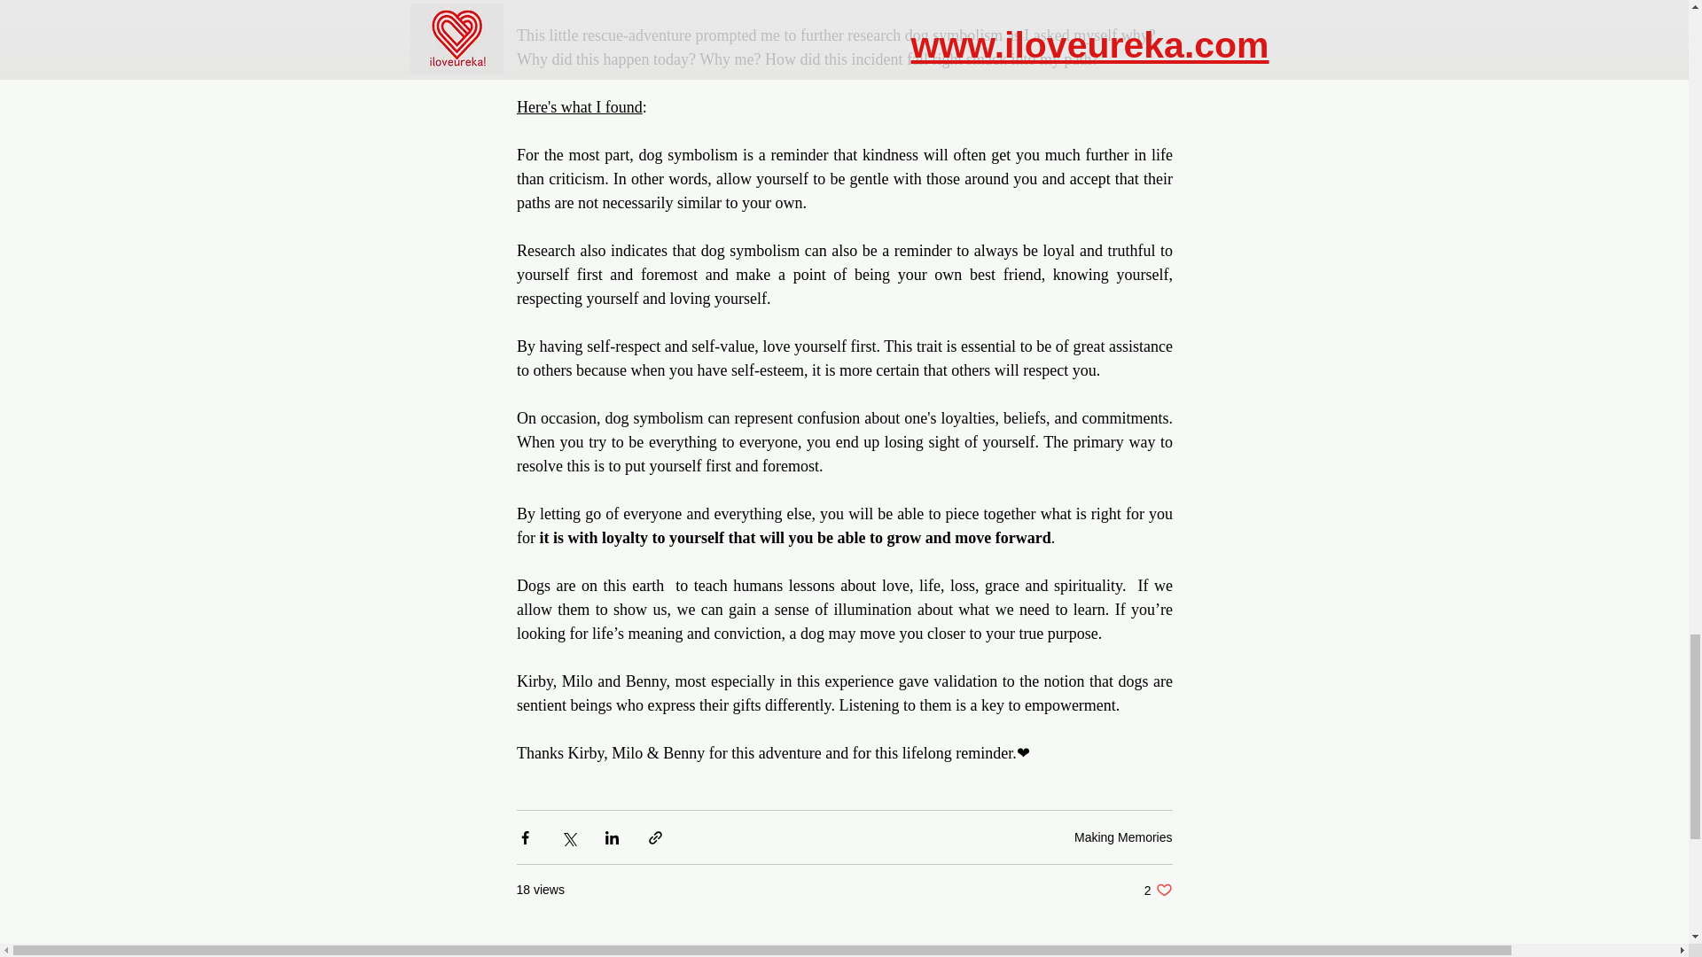 Image resolution: width=1702 pixels, height=957 pixels. I want to click on Making Memories, so click(1122, 836).